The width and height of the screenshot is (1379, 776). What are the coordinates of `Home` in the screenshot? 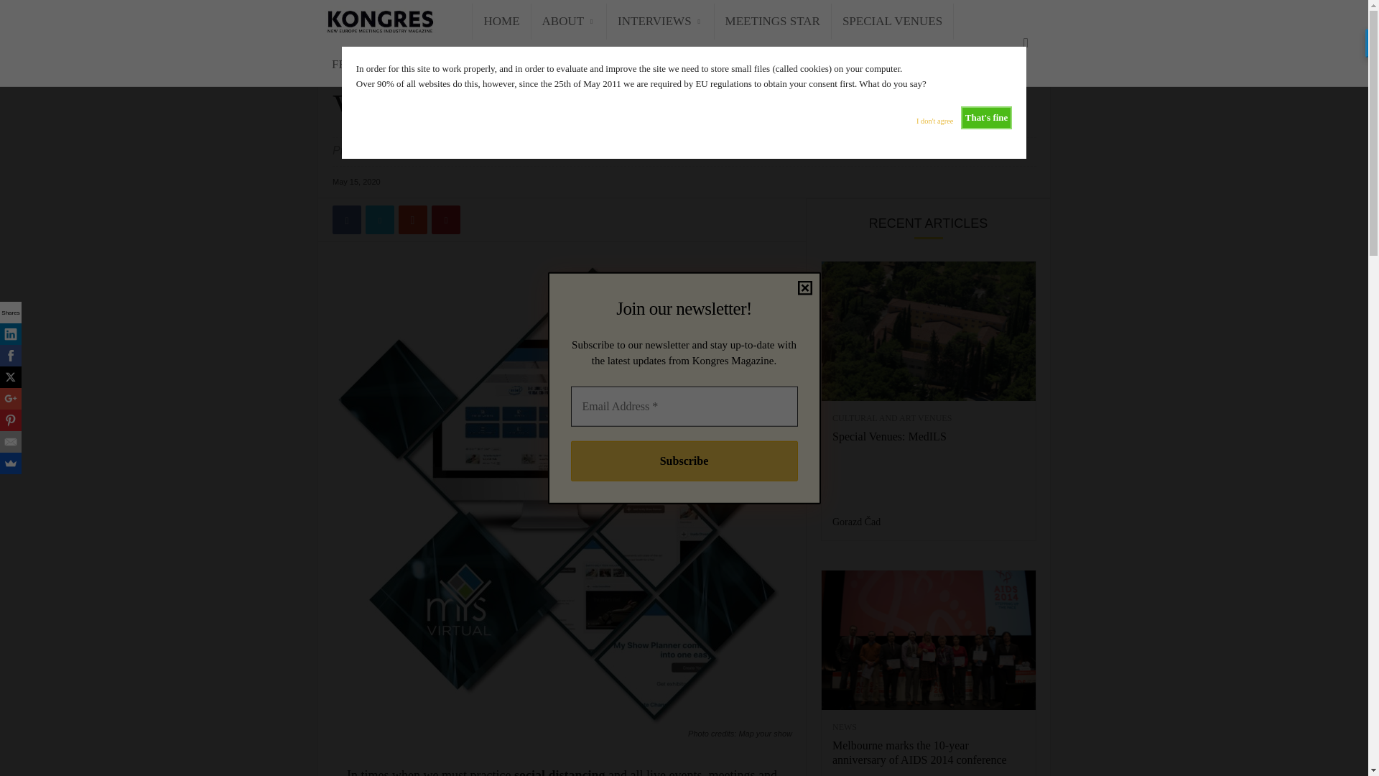 It's located at (342, 59).